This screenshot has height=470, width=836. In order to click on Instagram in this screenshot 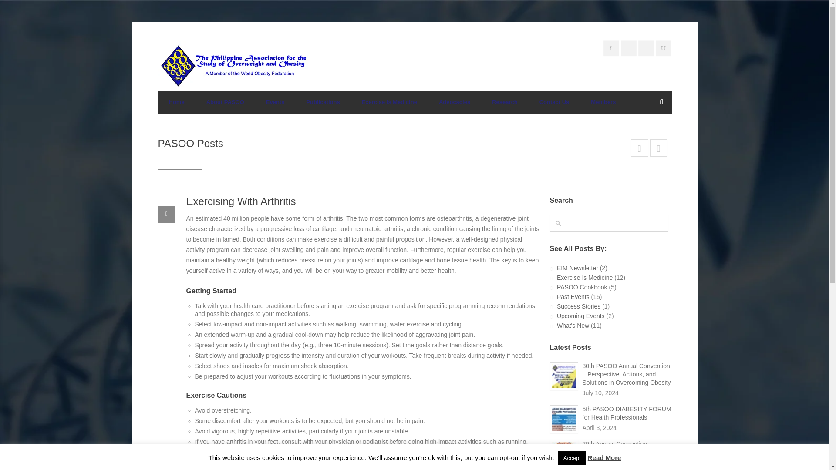, I will do `click(647, 50)`.